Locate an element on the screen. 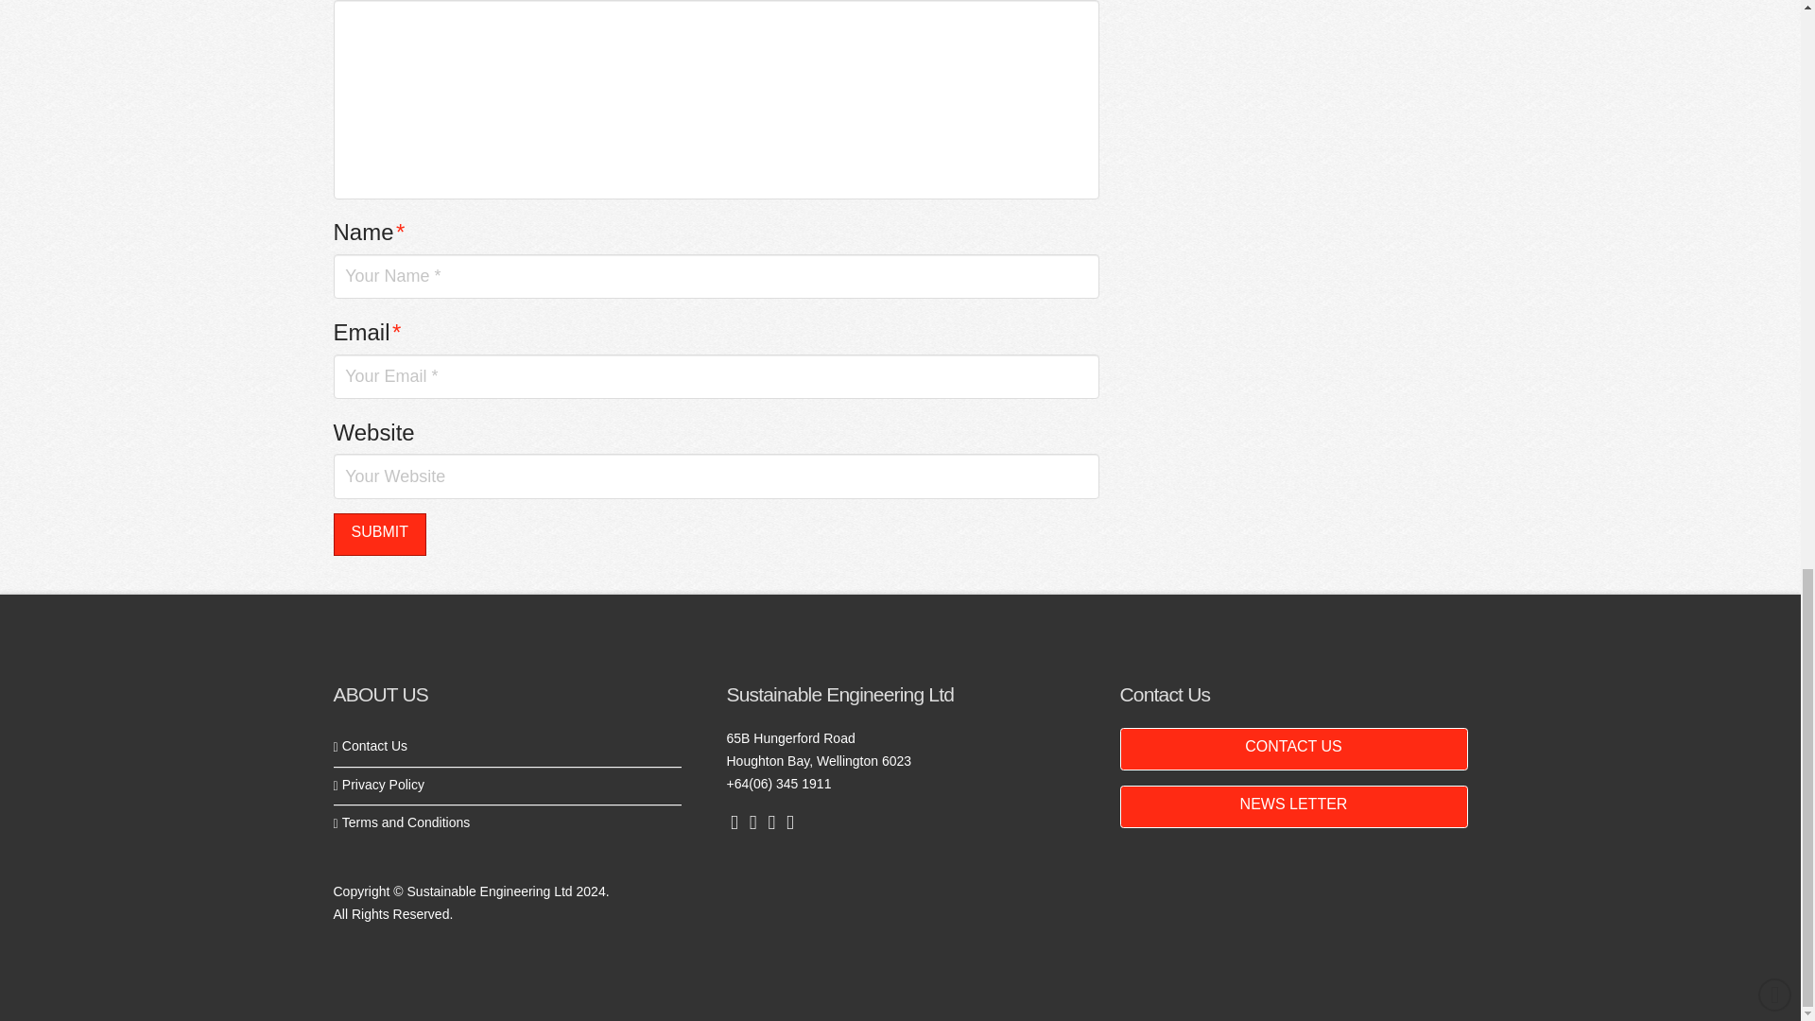  Submit is located at coordinates (378, 534).